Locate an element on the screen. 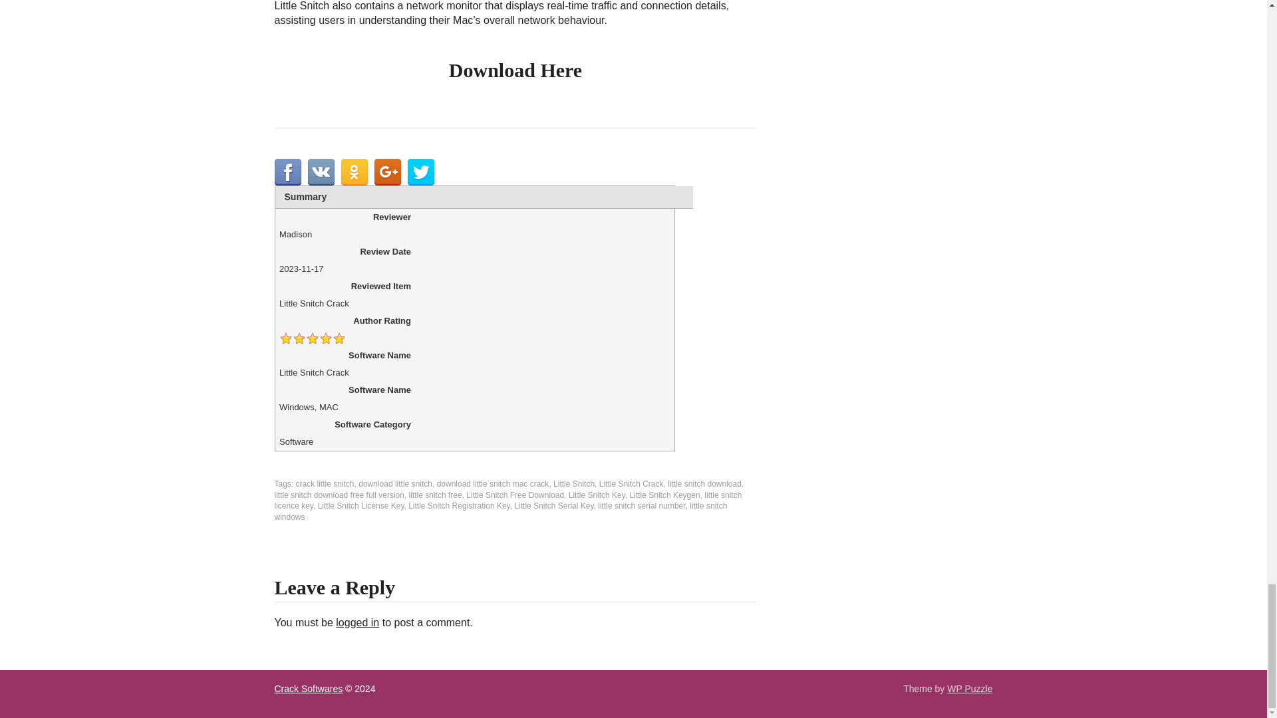 This screenshot has width=1277, height=718. crack little snitch is located at coordinates (325, 484).